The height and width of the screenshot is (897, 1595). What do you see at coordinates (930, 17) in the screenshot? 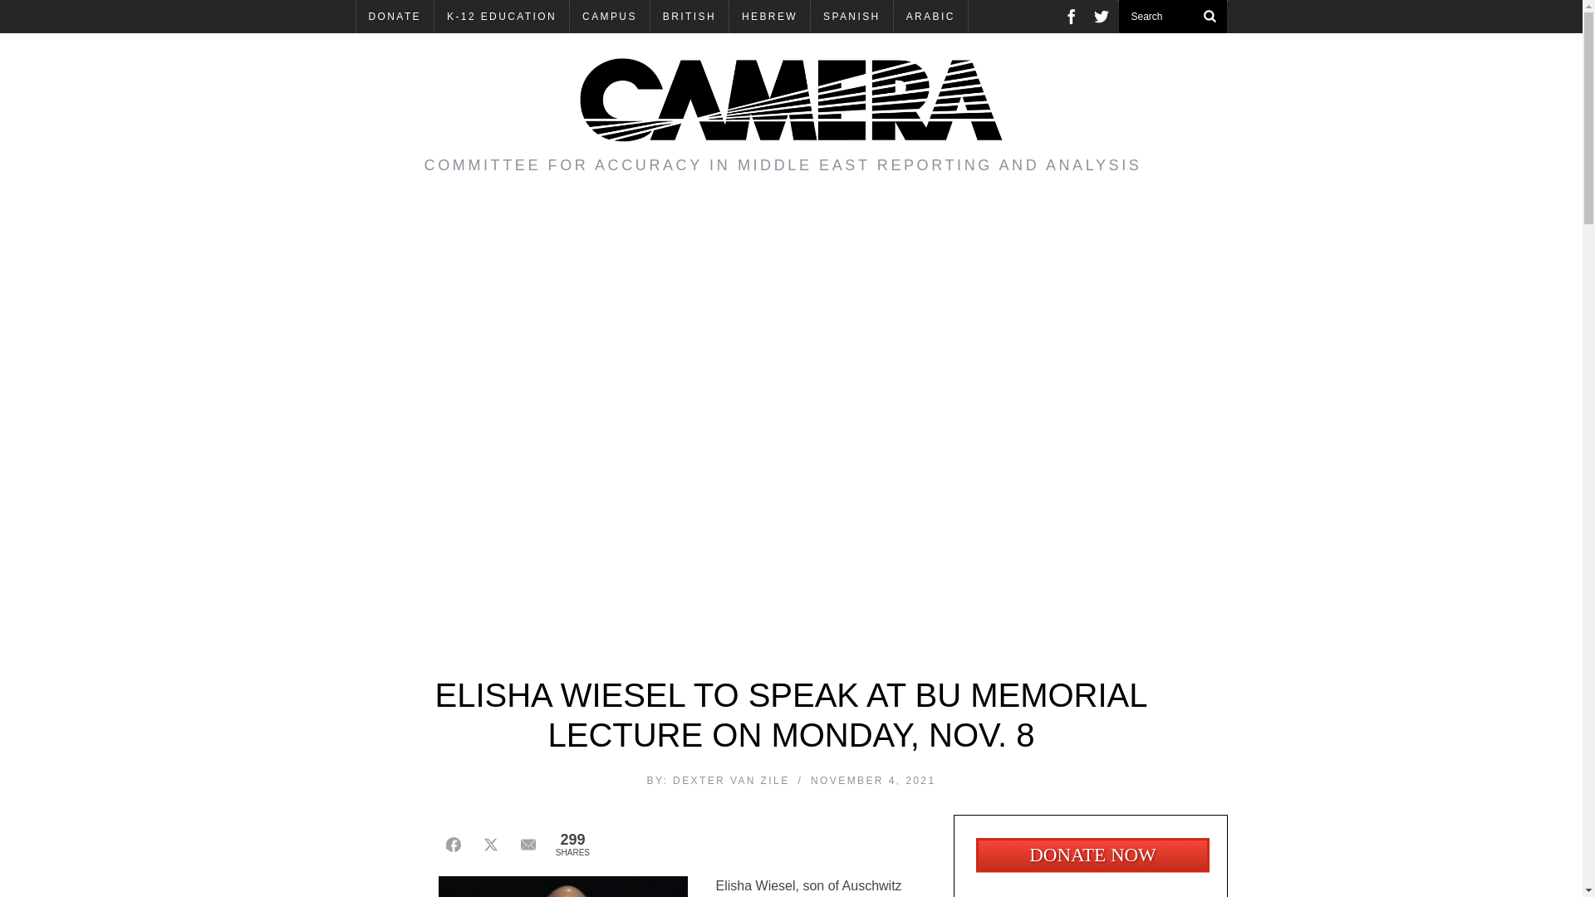
I see `ARABIC` at bounding box center [930, 17].